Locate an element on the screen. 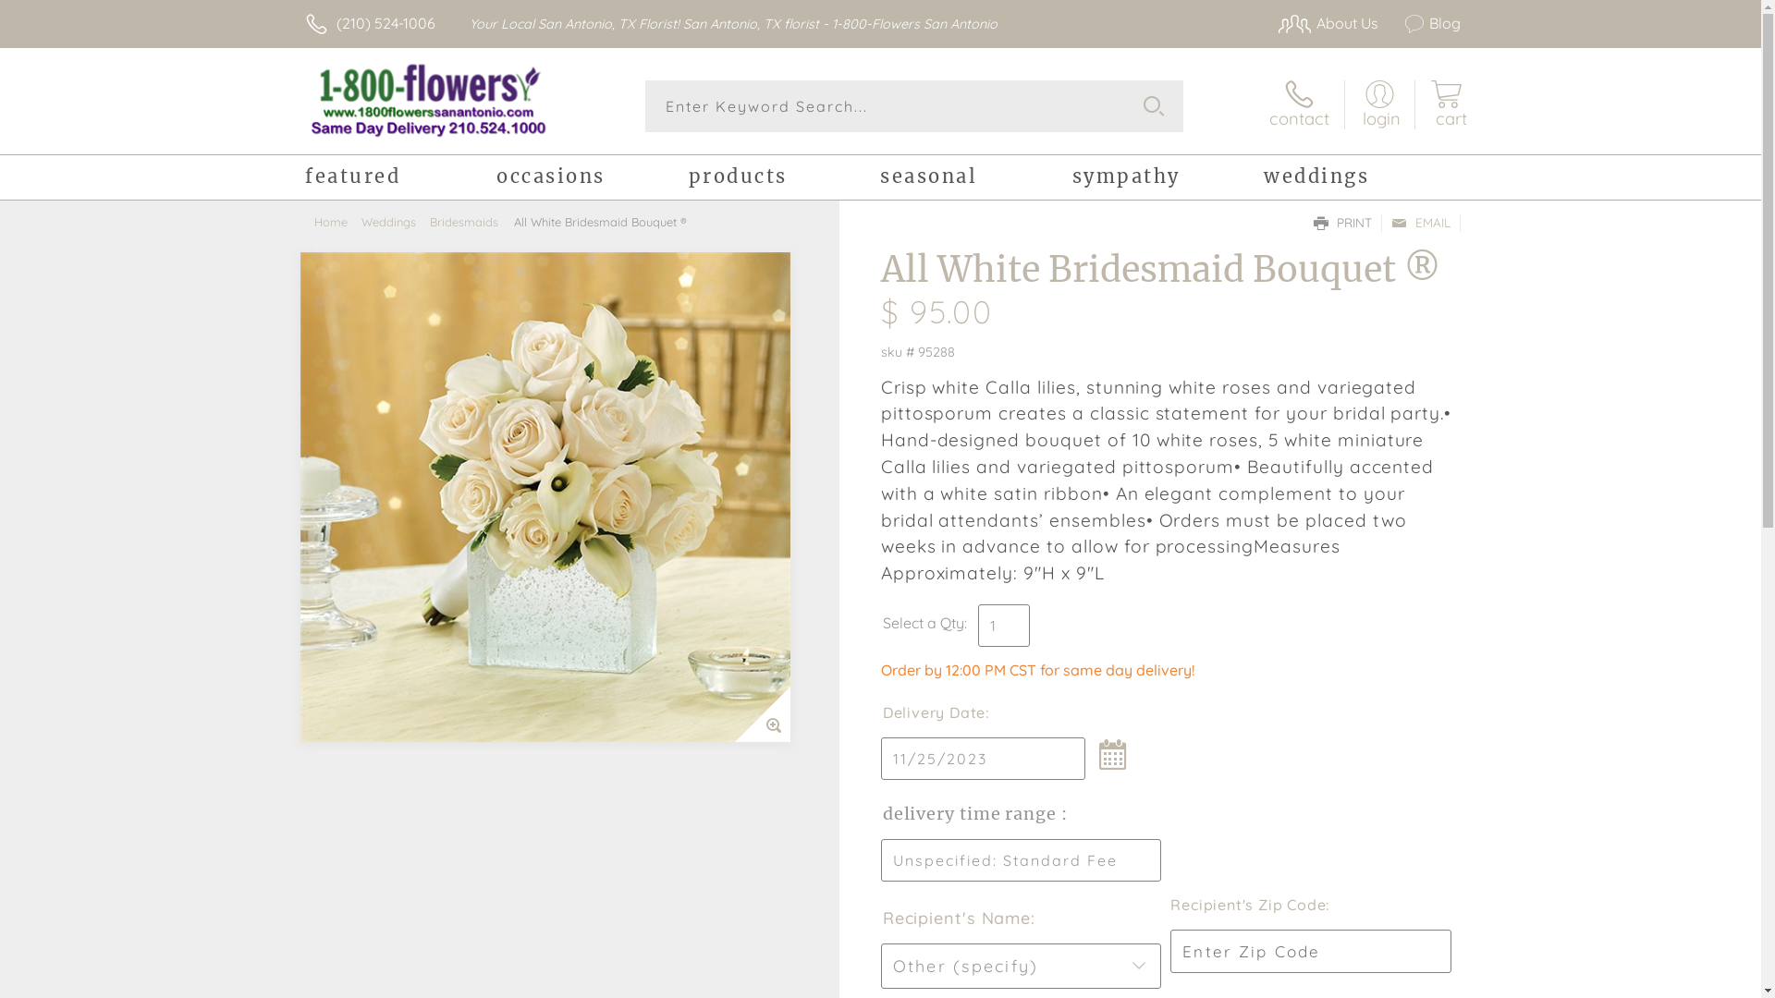  featured is located at coordinates (401, 179).